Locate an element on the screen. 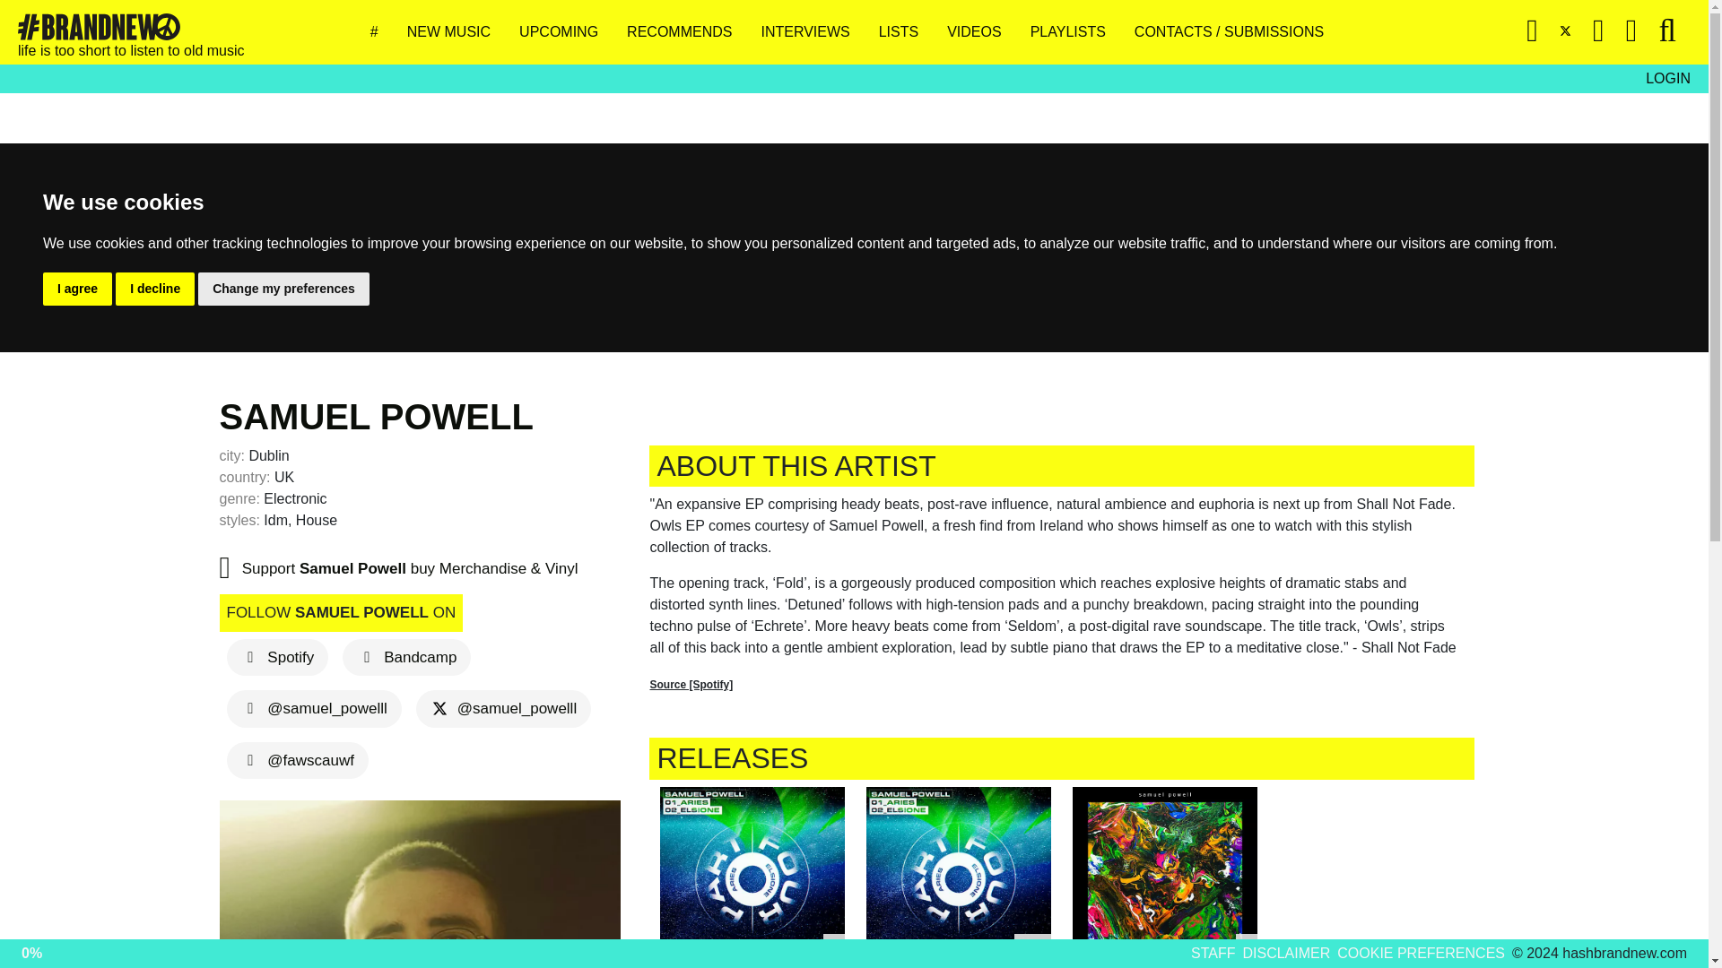 This screenshot has height=968, width=1722. Recommends is located at coordinates (685, 32).